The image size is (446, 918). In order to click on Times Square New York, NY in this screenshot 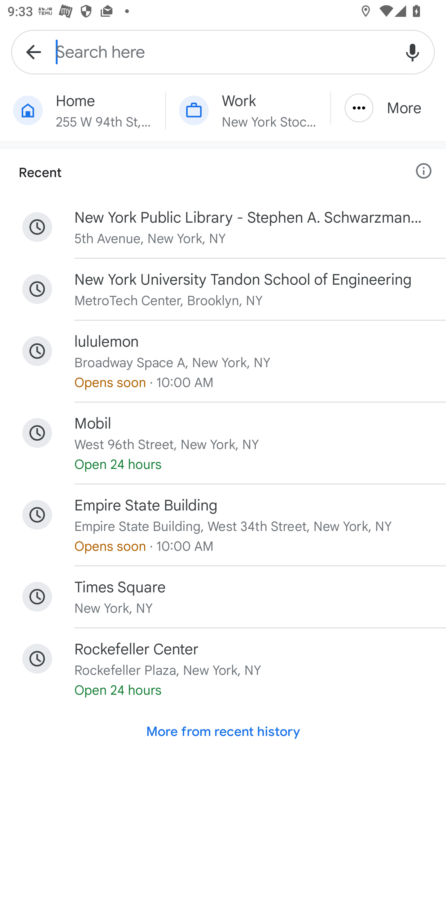, I will do `click(223, 597)`.